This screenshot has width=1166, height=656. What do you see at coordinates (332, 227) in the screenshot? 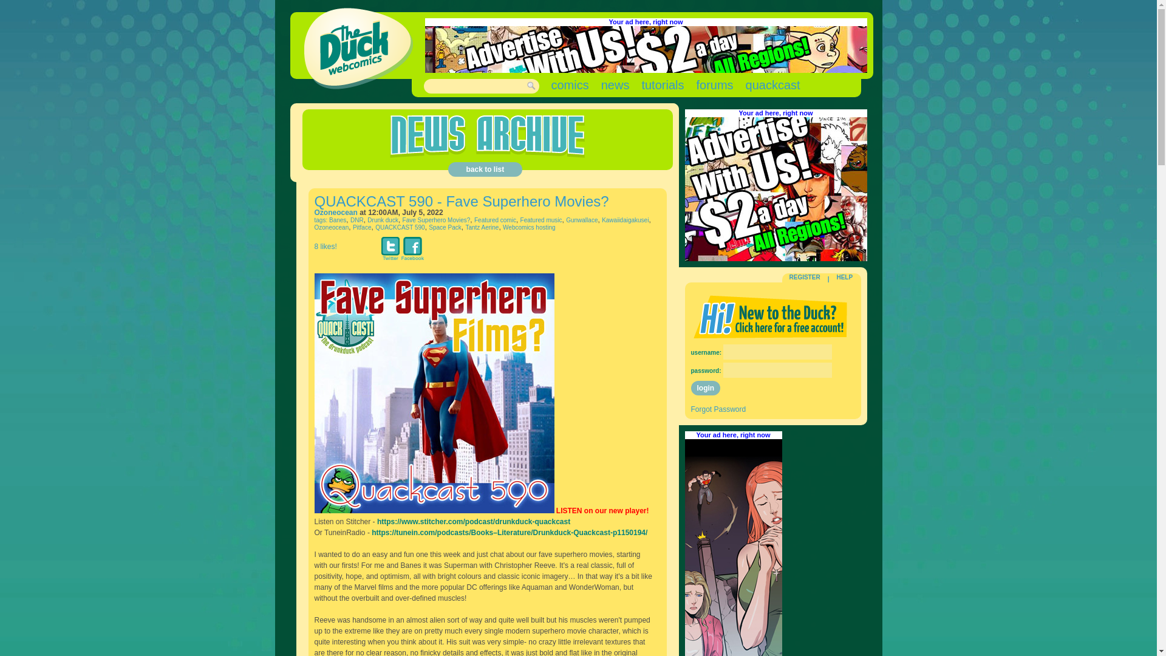
I see `Ozoneocean` at bounding box center [332, 227].